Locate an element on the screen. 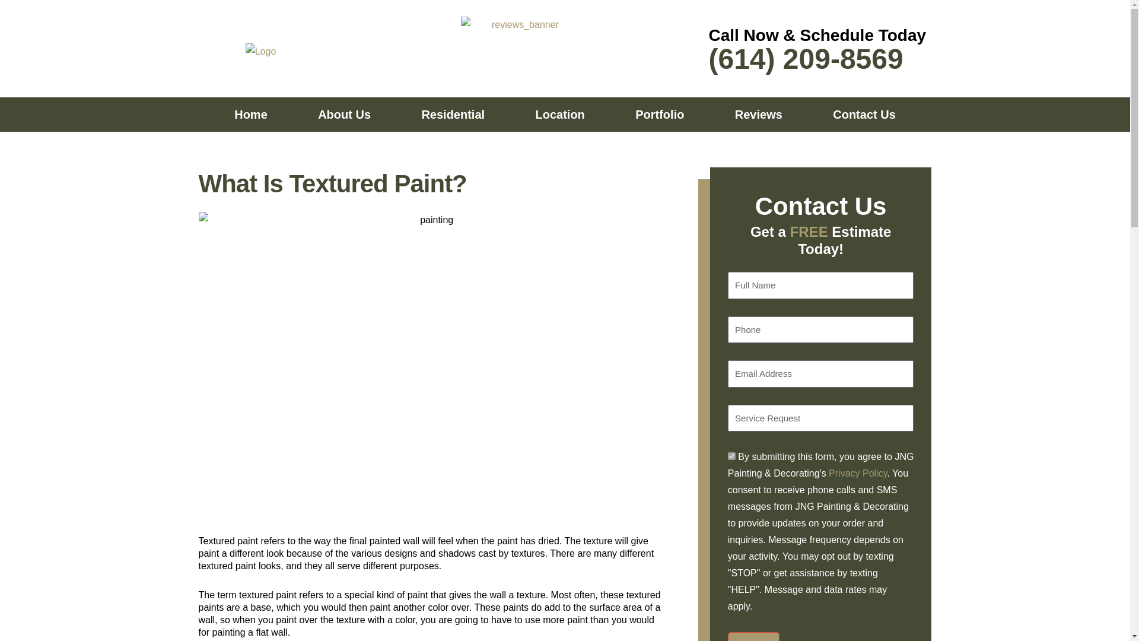 The image size is (1139, 641). Home is located at coordinates (250, 115).